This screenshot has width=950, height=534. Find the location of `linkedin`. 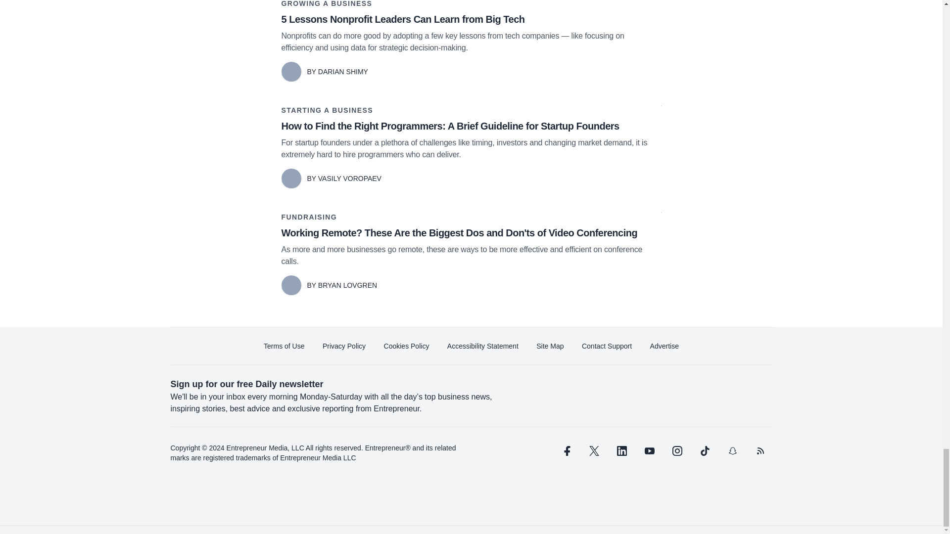

linkedin is located at coordinates (621, 451).